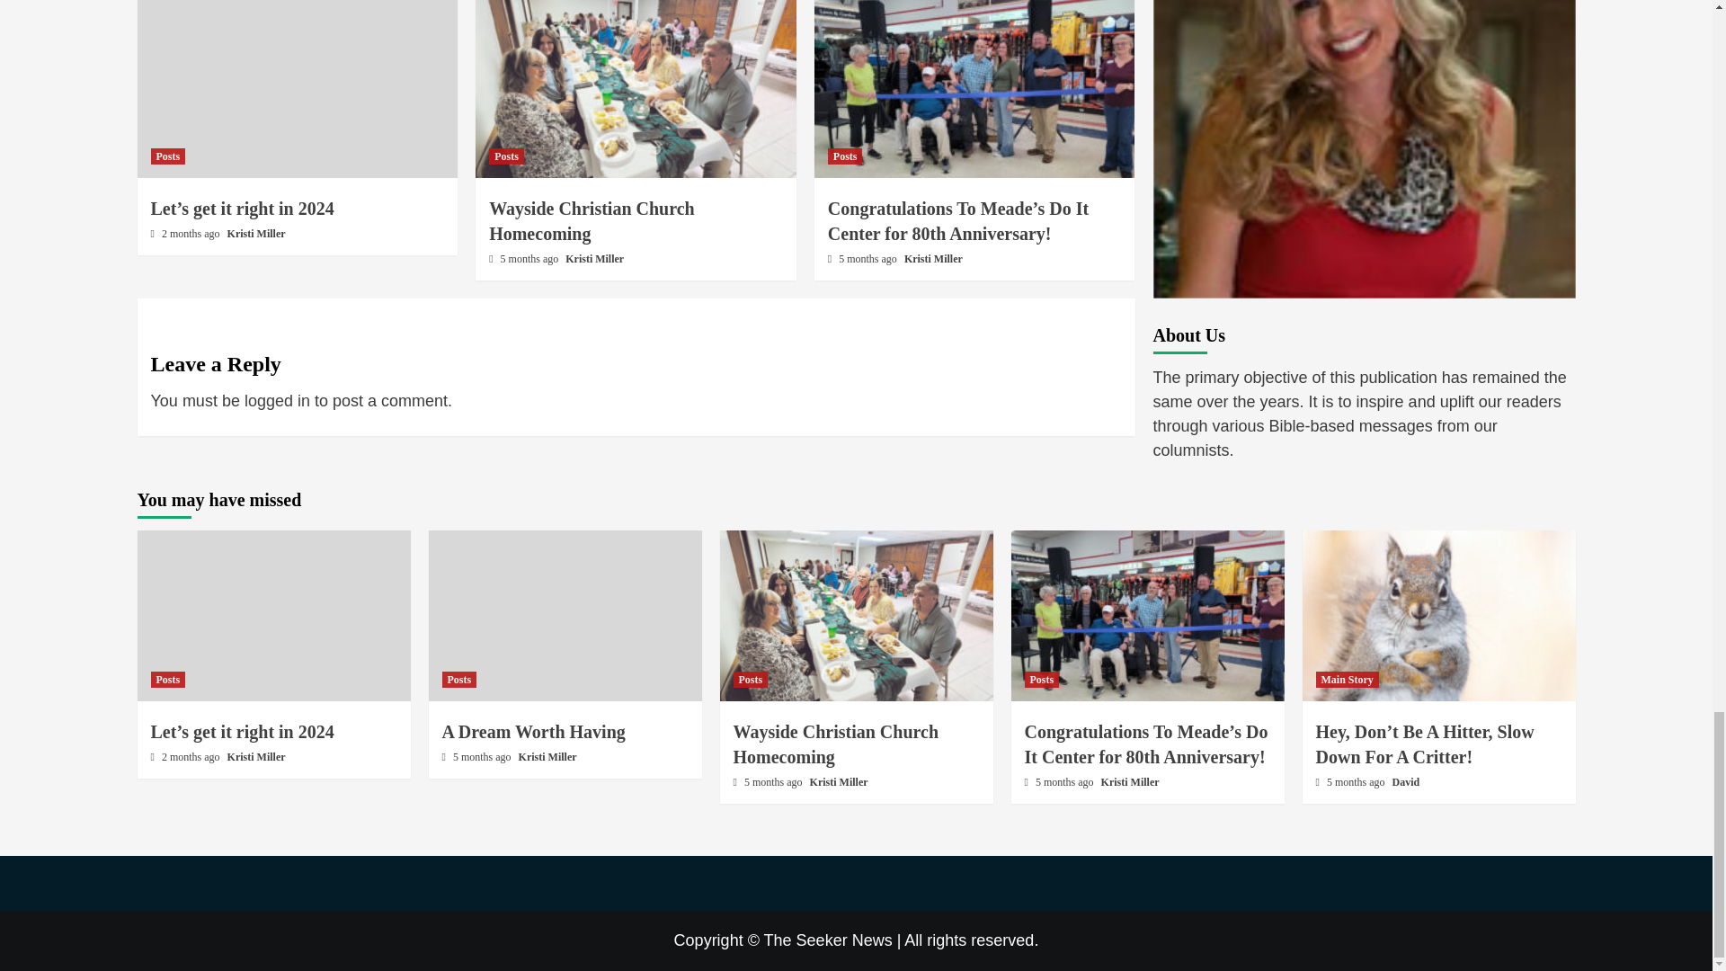 The width and height of the screenshot is (1726, 971). Describe the element at coordinates (169, 156) in the screenshot. I see `Posts` at that location.